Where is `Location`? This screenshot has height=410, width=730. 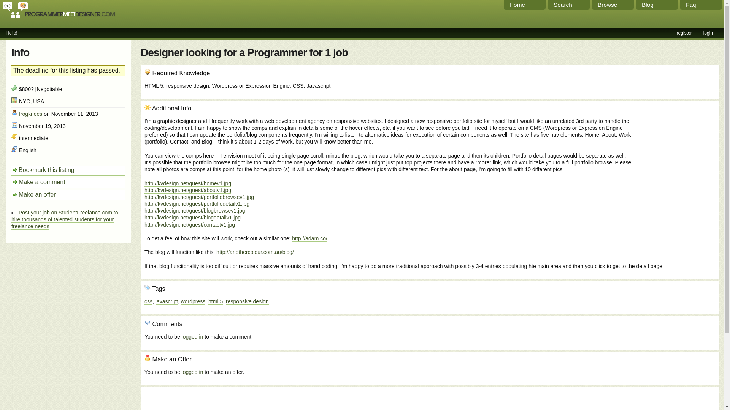 Location is located at coordinates (14, 100).